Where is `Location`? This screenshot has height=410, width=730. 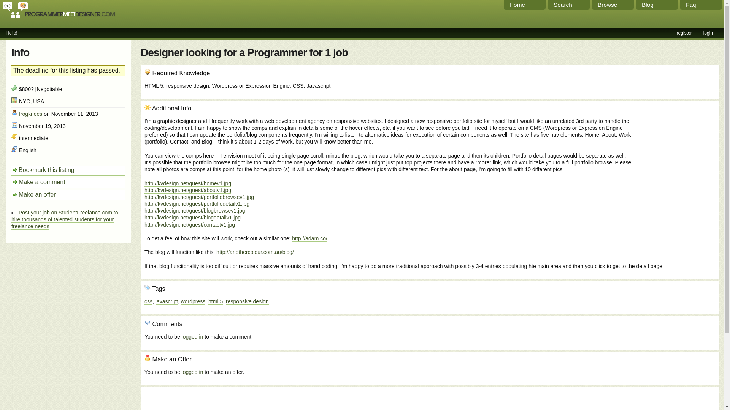 Location is located at coordinates (14, 100).